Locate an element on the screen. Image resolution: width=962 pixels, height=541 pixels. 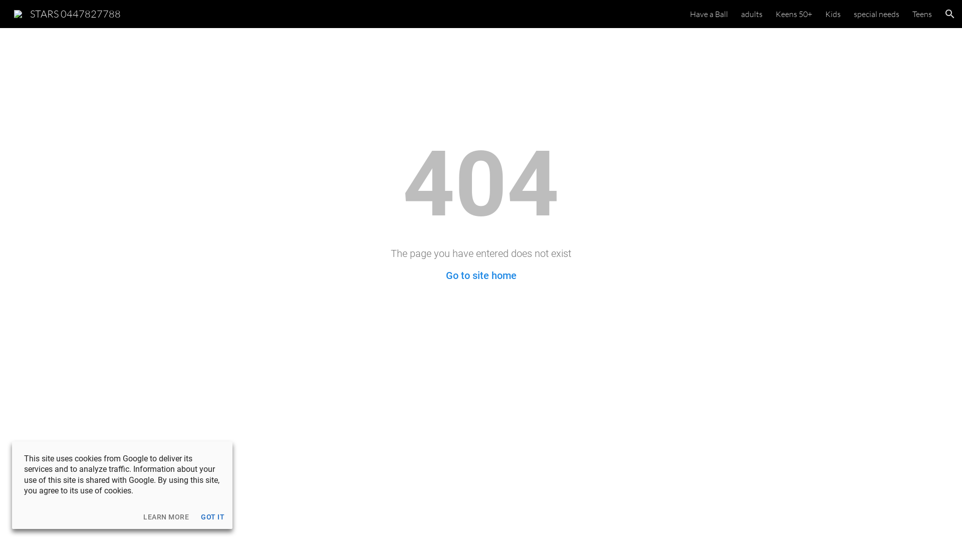
Kids is located at coordinates (833, 14).